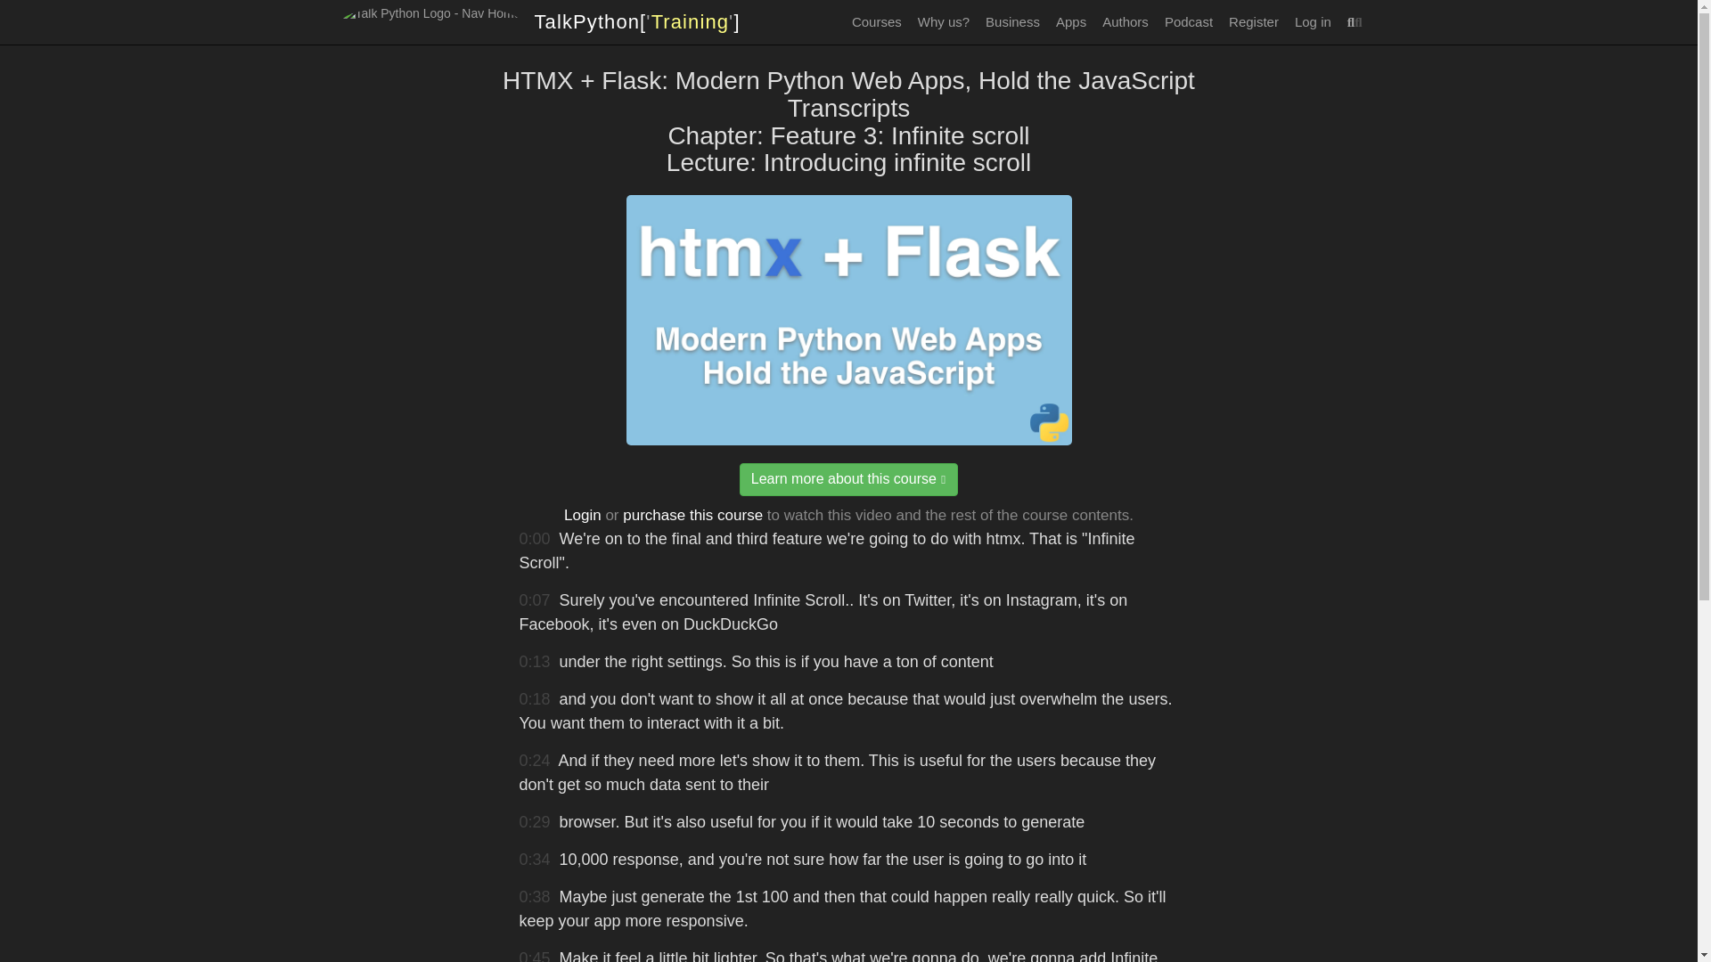 The image size is (1711, 962). What do you see at coordinates (583, 515) in the screenshot?
I see `Login` at bounding box center [583, 515].